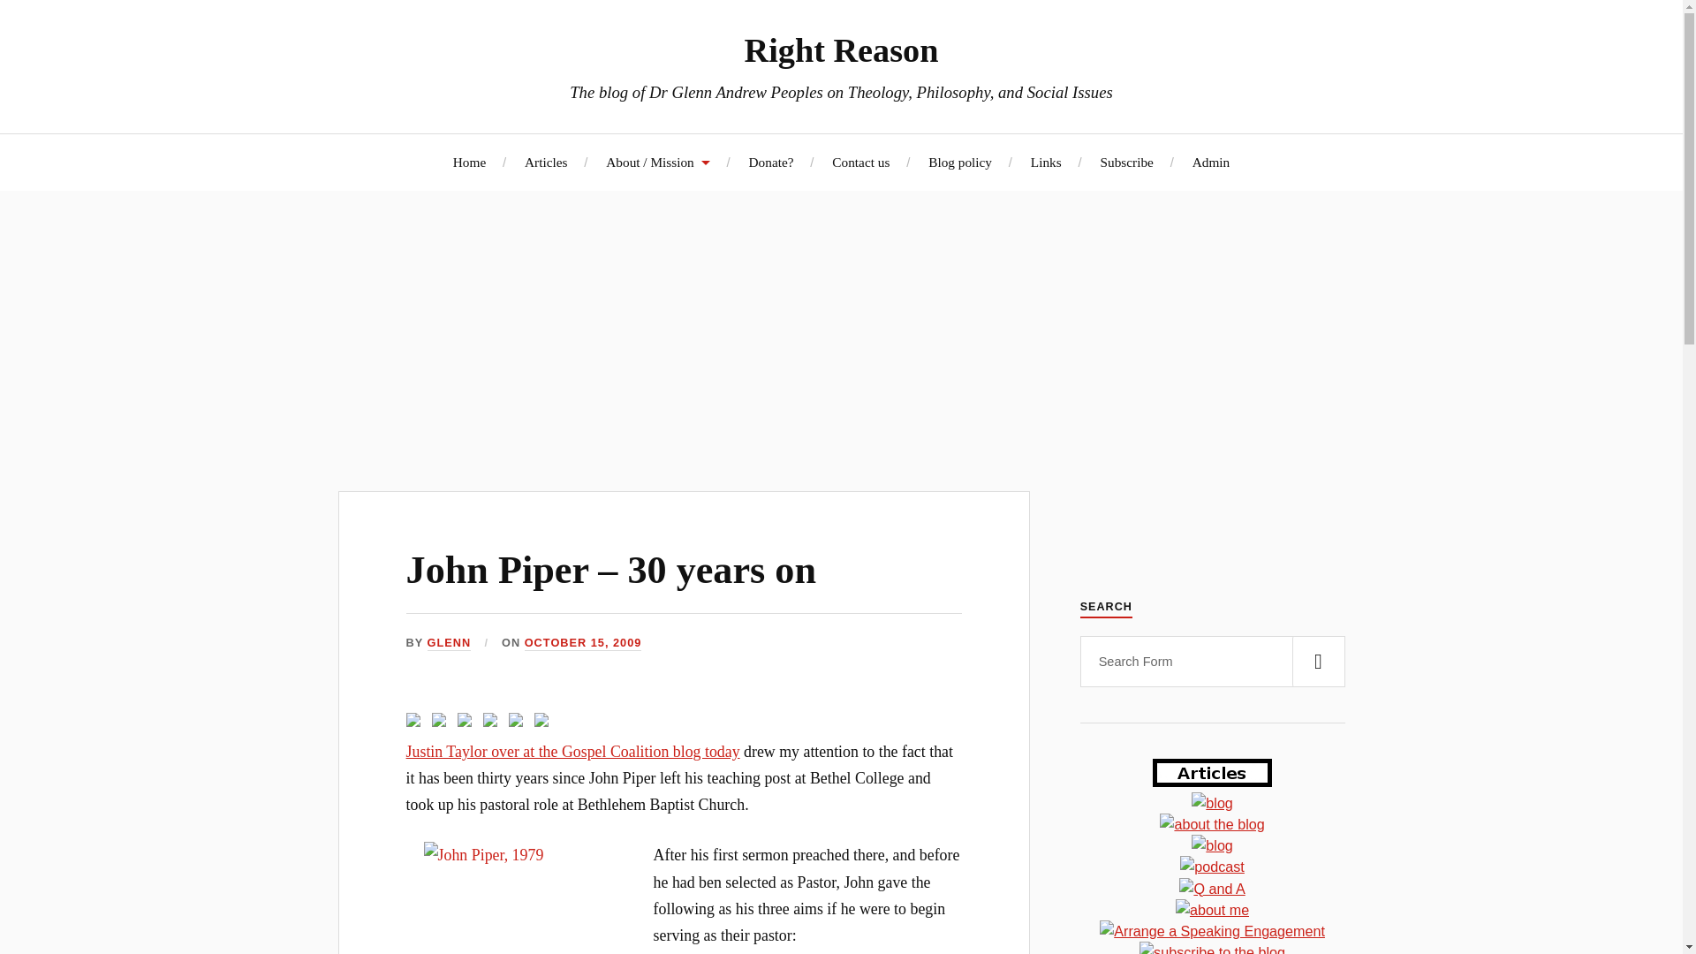 This screenshot has height=954, width=1696. Describe the element at coordinates (417, 723) in the screenshot. I see `Share on Facebook` at that location.